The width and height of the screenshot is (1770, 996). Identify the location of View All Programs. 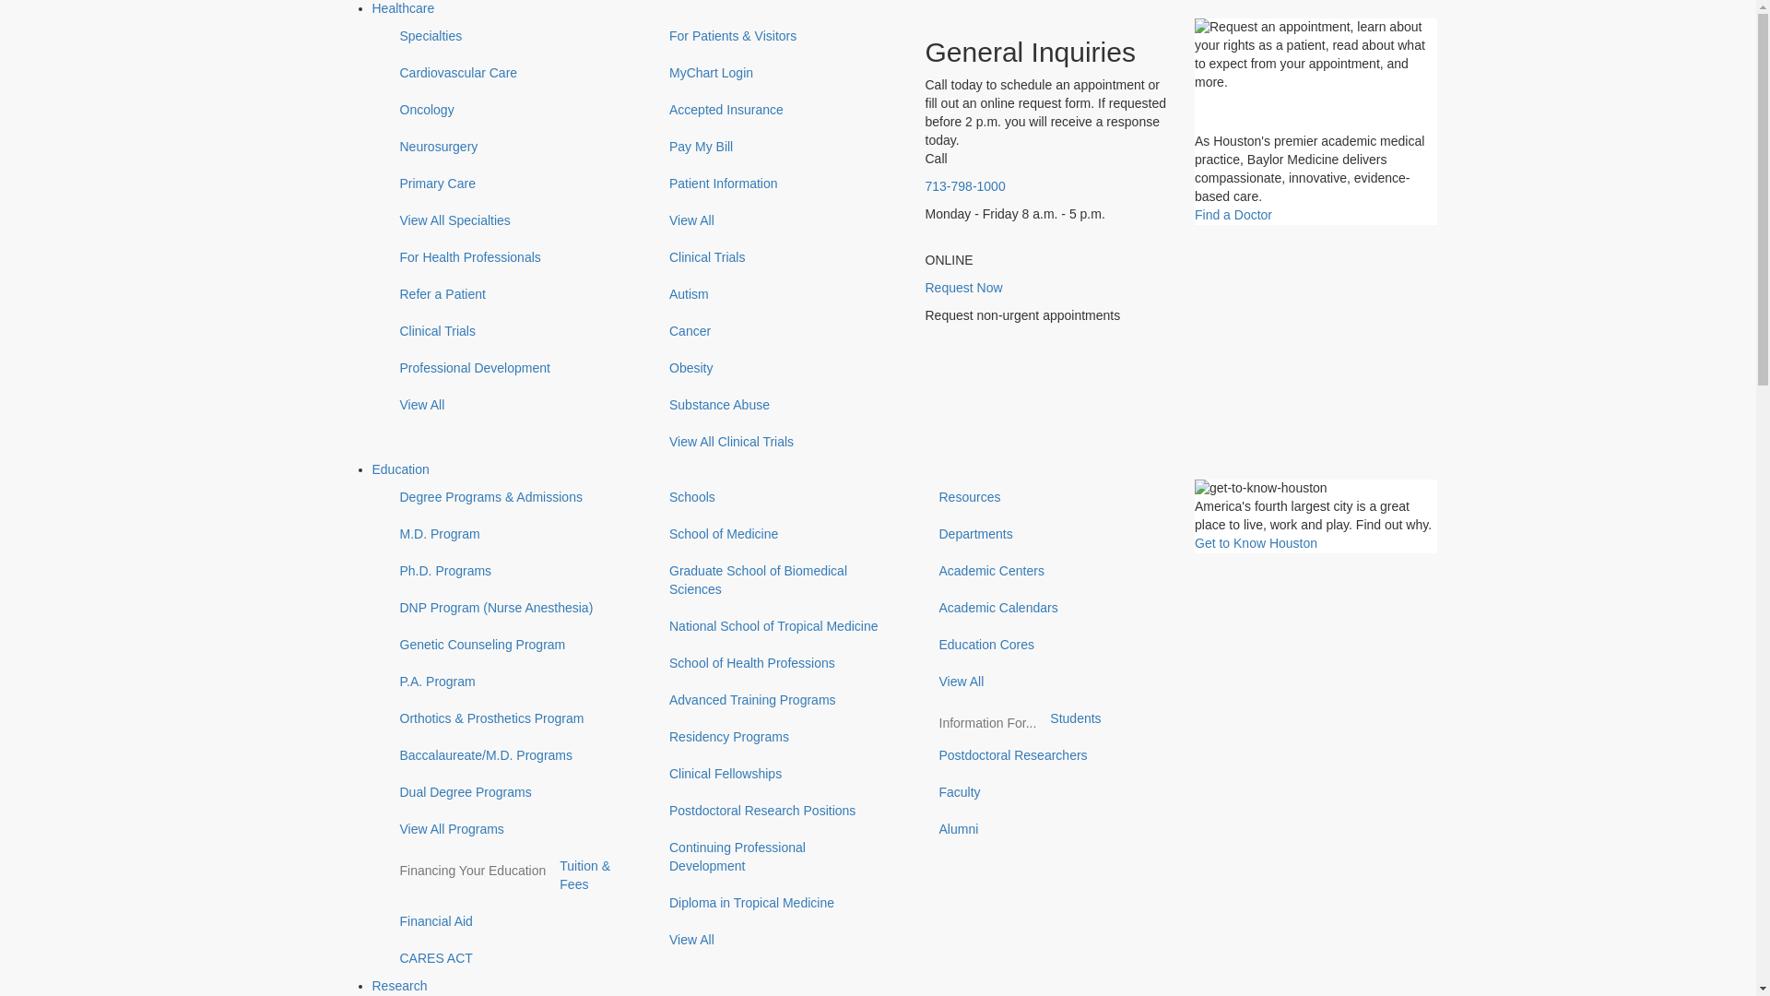
(507, 830).